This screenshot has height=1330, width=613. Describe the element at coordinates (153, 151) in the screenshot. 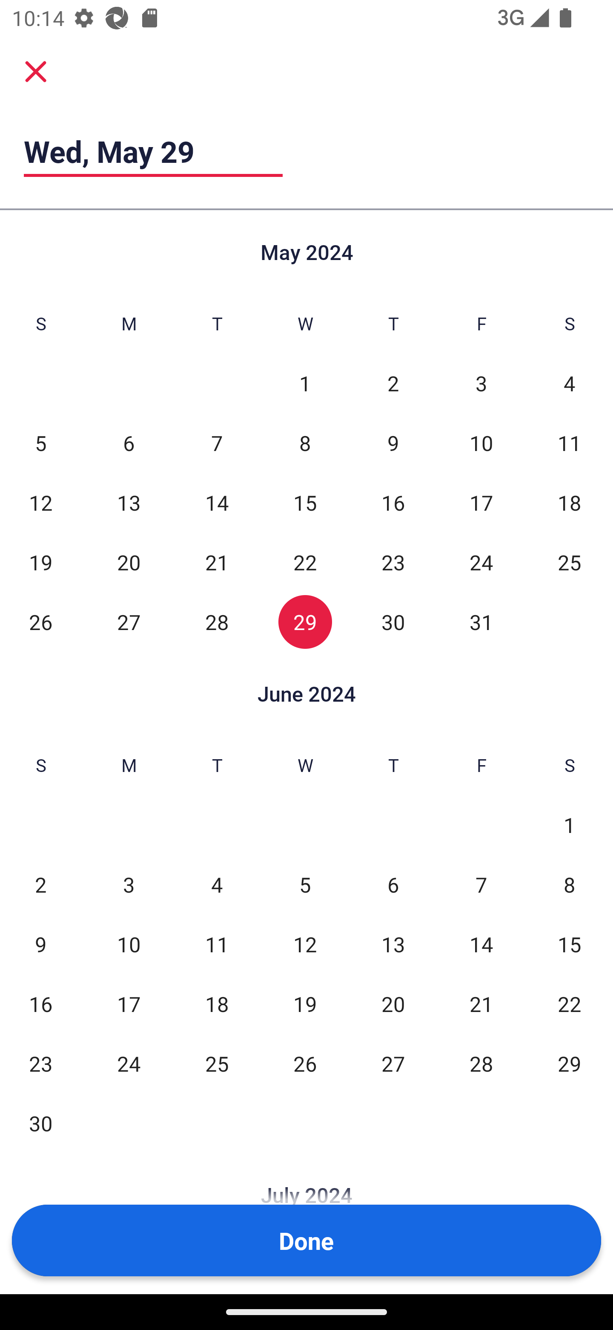

I see `Wed, May 29` at that location.